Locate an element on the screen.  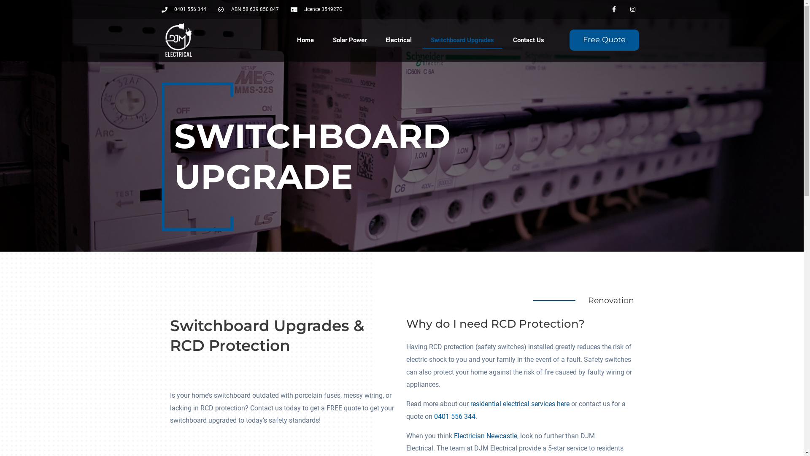
Home is located at coordinates (305, 40).